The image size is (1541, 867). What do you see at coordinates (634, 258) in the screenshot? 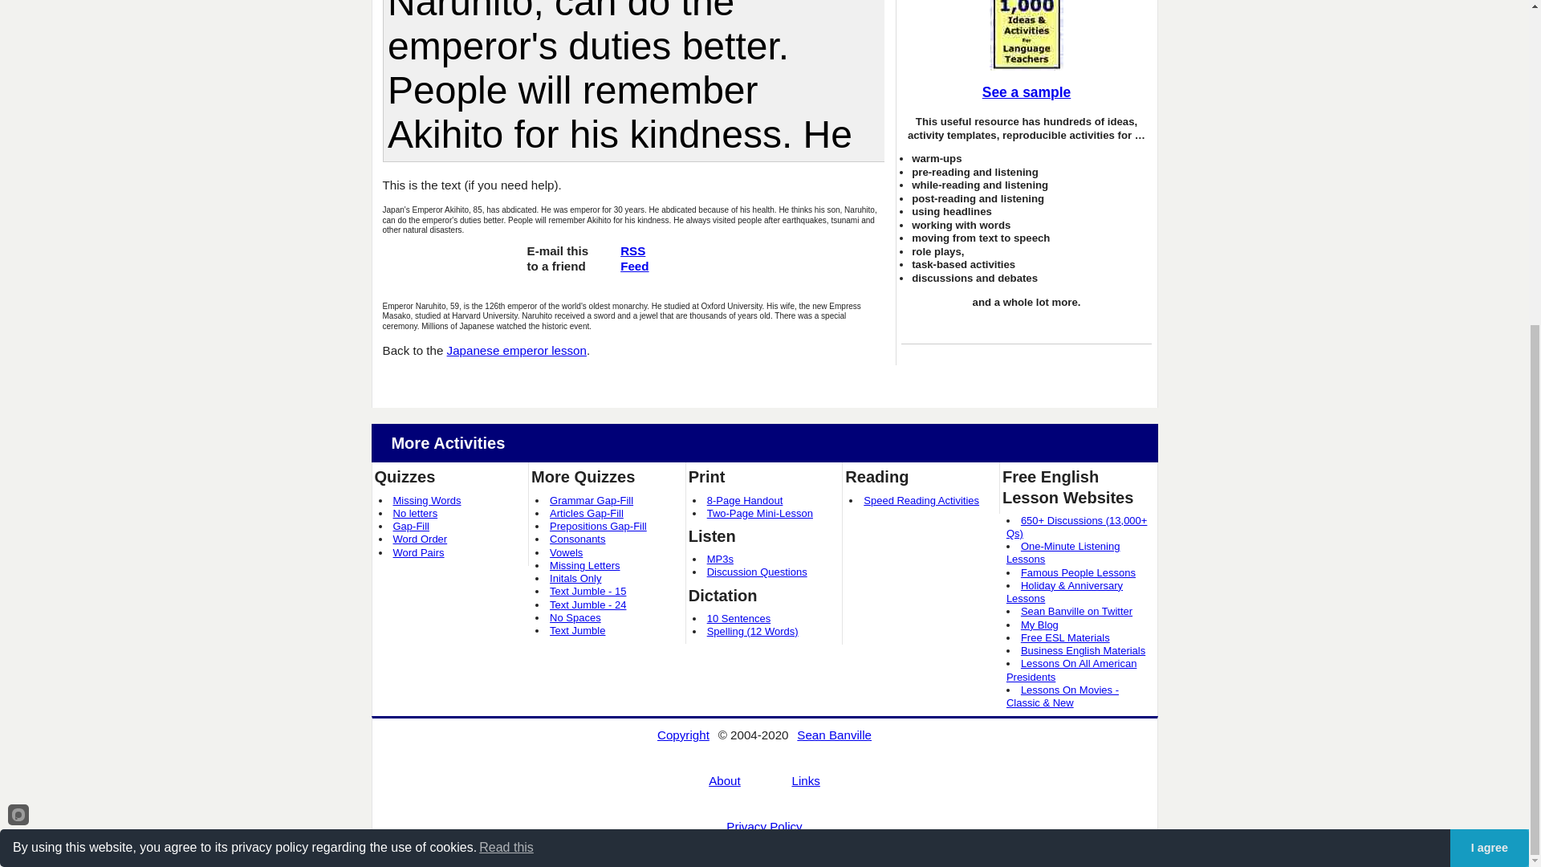
I see `Subscribe to my feed` at bounding box center [634, 258].